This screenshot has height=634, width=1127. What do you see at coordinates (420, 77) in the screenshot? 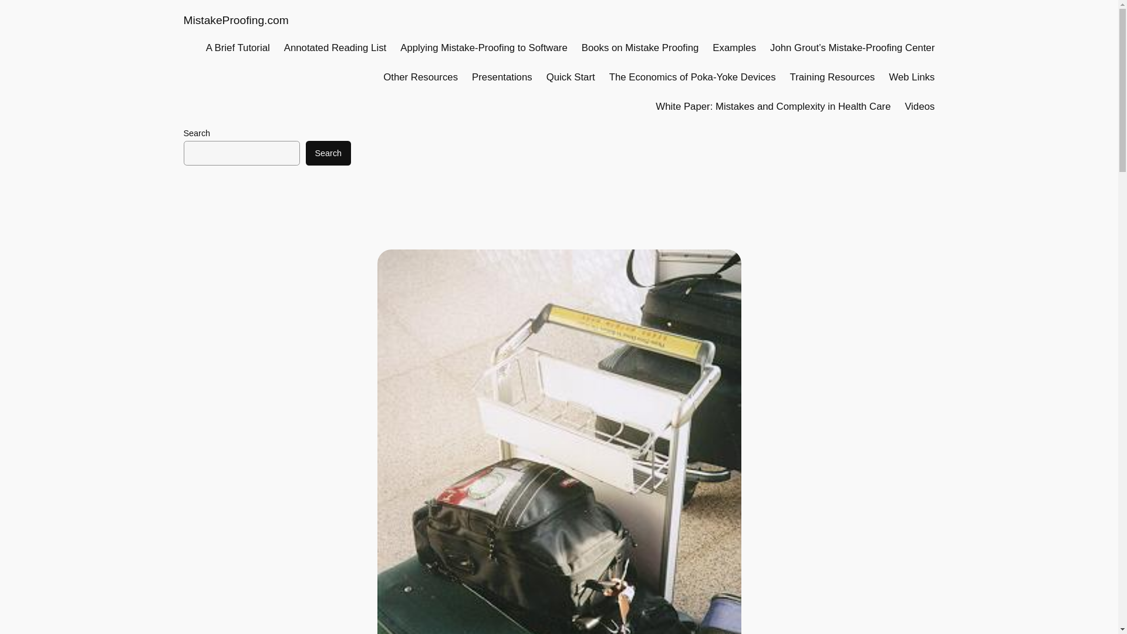
I see `Other Resources` at bounding box center [420, 77].